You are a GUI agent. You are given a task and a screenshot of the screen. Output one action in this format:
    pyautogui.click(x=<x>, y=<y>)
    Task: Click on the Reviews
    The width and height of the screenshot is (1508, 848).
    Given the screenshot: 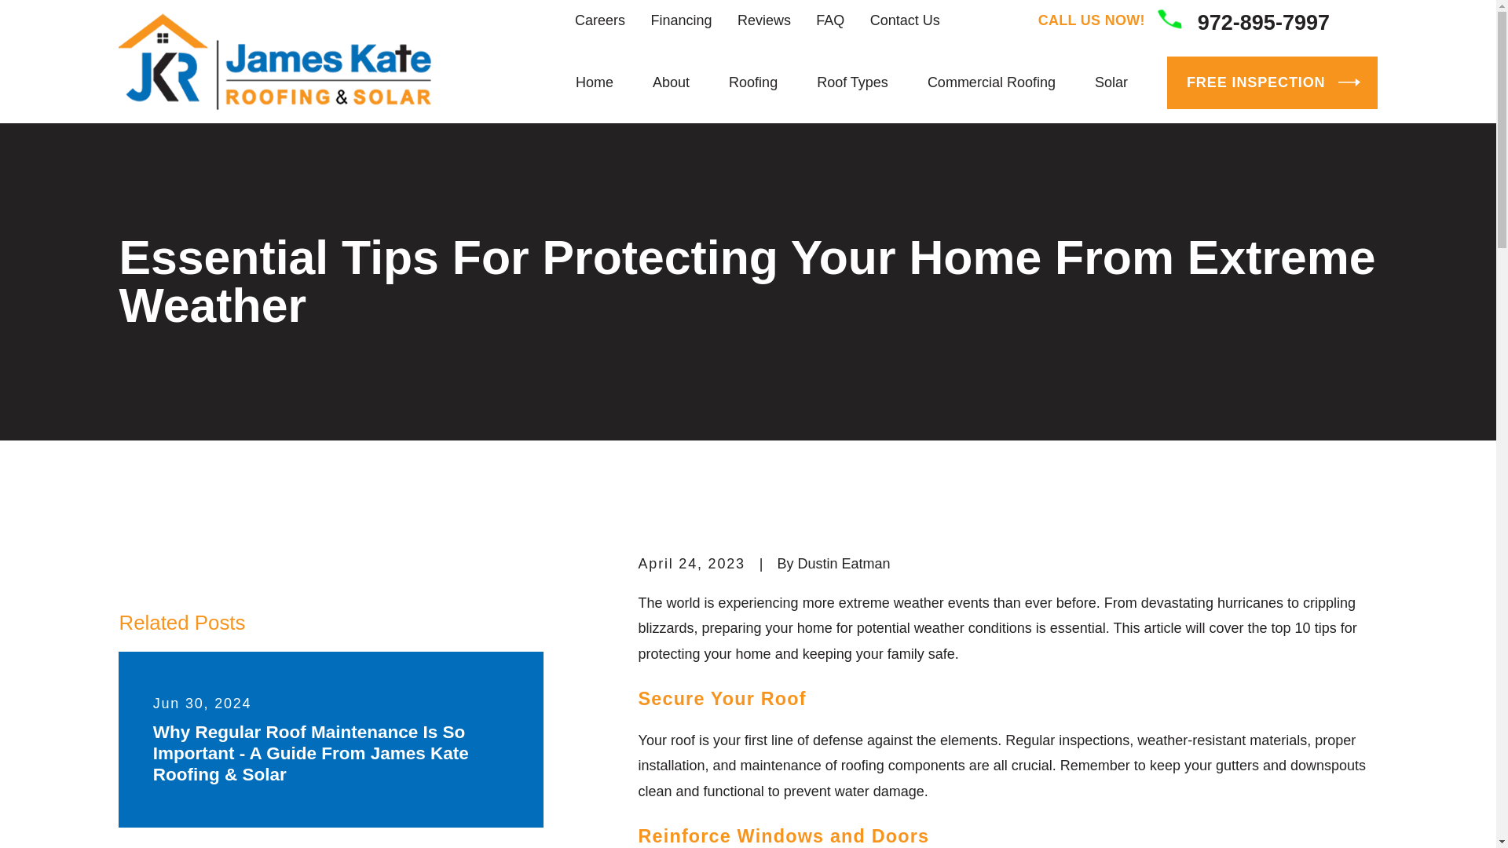 What is the action you would take?
    pyautogui.click(x=763, y=20)
    